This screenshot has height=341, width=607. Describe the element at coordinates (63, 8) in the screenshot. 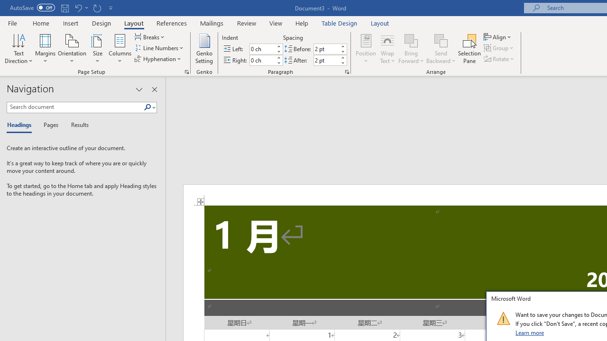

I see `Quick Access Toolbar` at that location.